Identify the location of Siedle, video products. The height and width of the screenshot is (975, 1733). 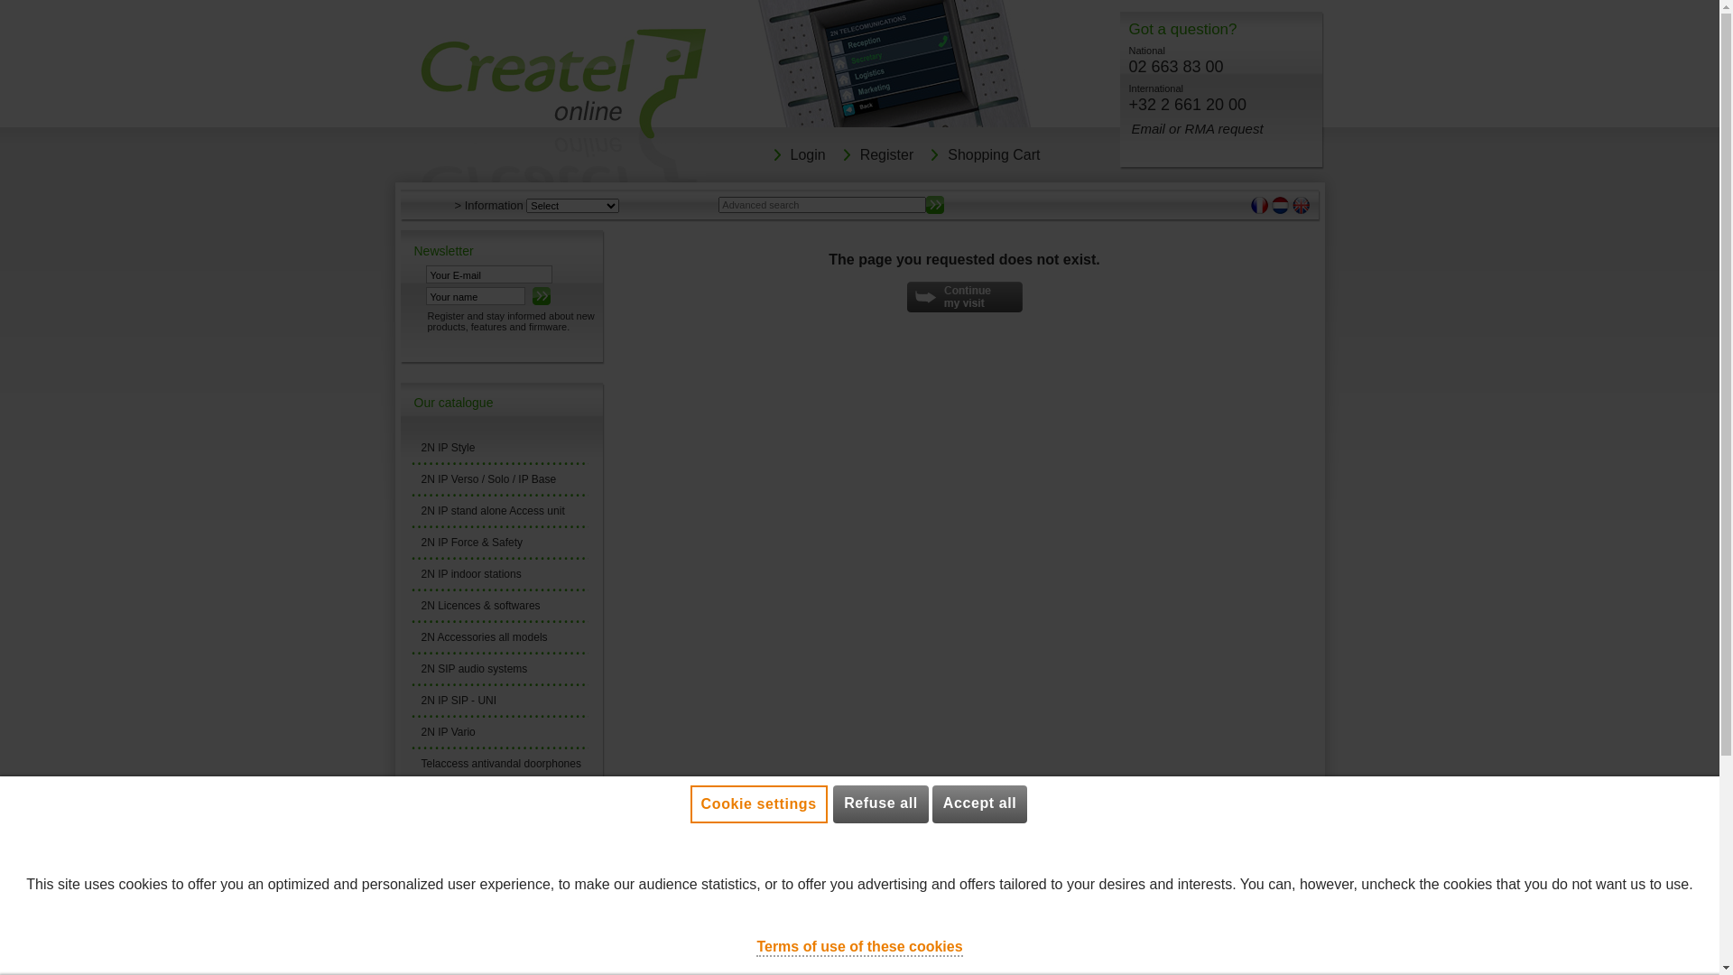
(499, 827).